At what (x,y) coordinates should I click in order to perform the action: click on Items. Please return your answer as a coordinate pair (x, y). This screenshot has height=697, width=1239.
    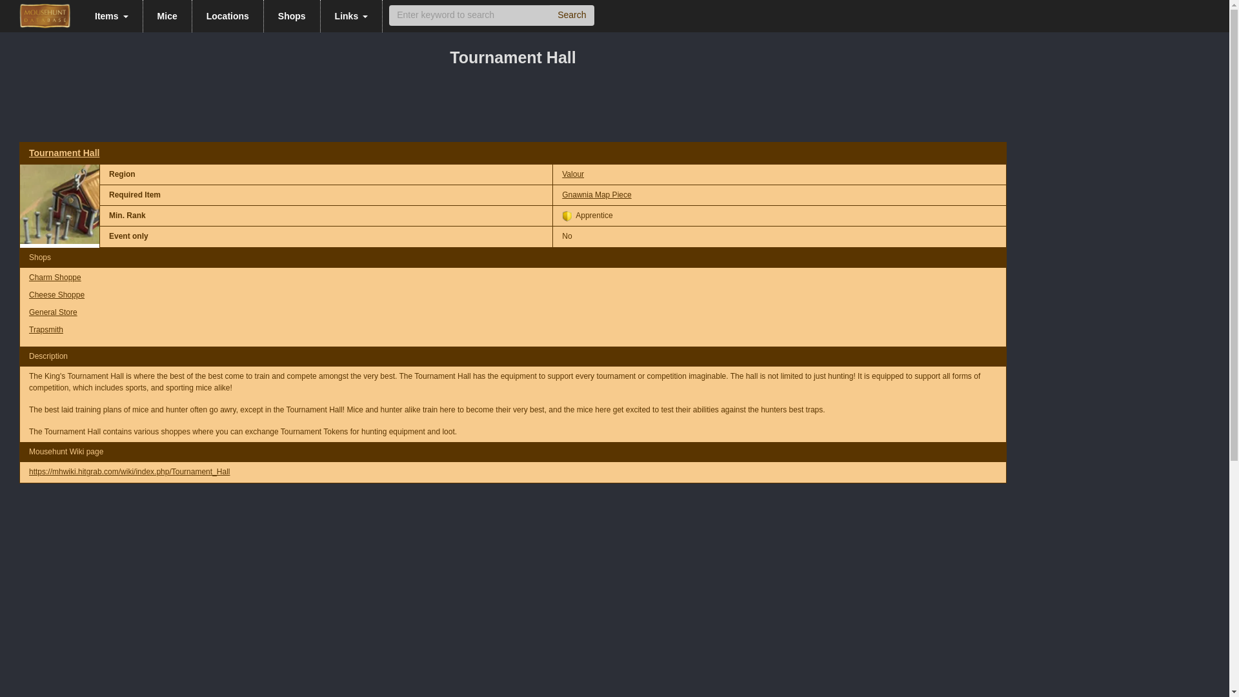
    Looking at the image, I should click on (112, 15).